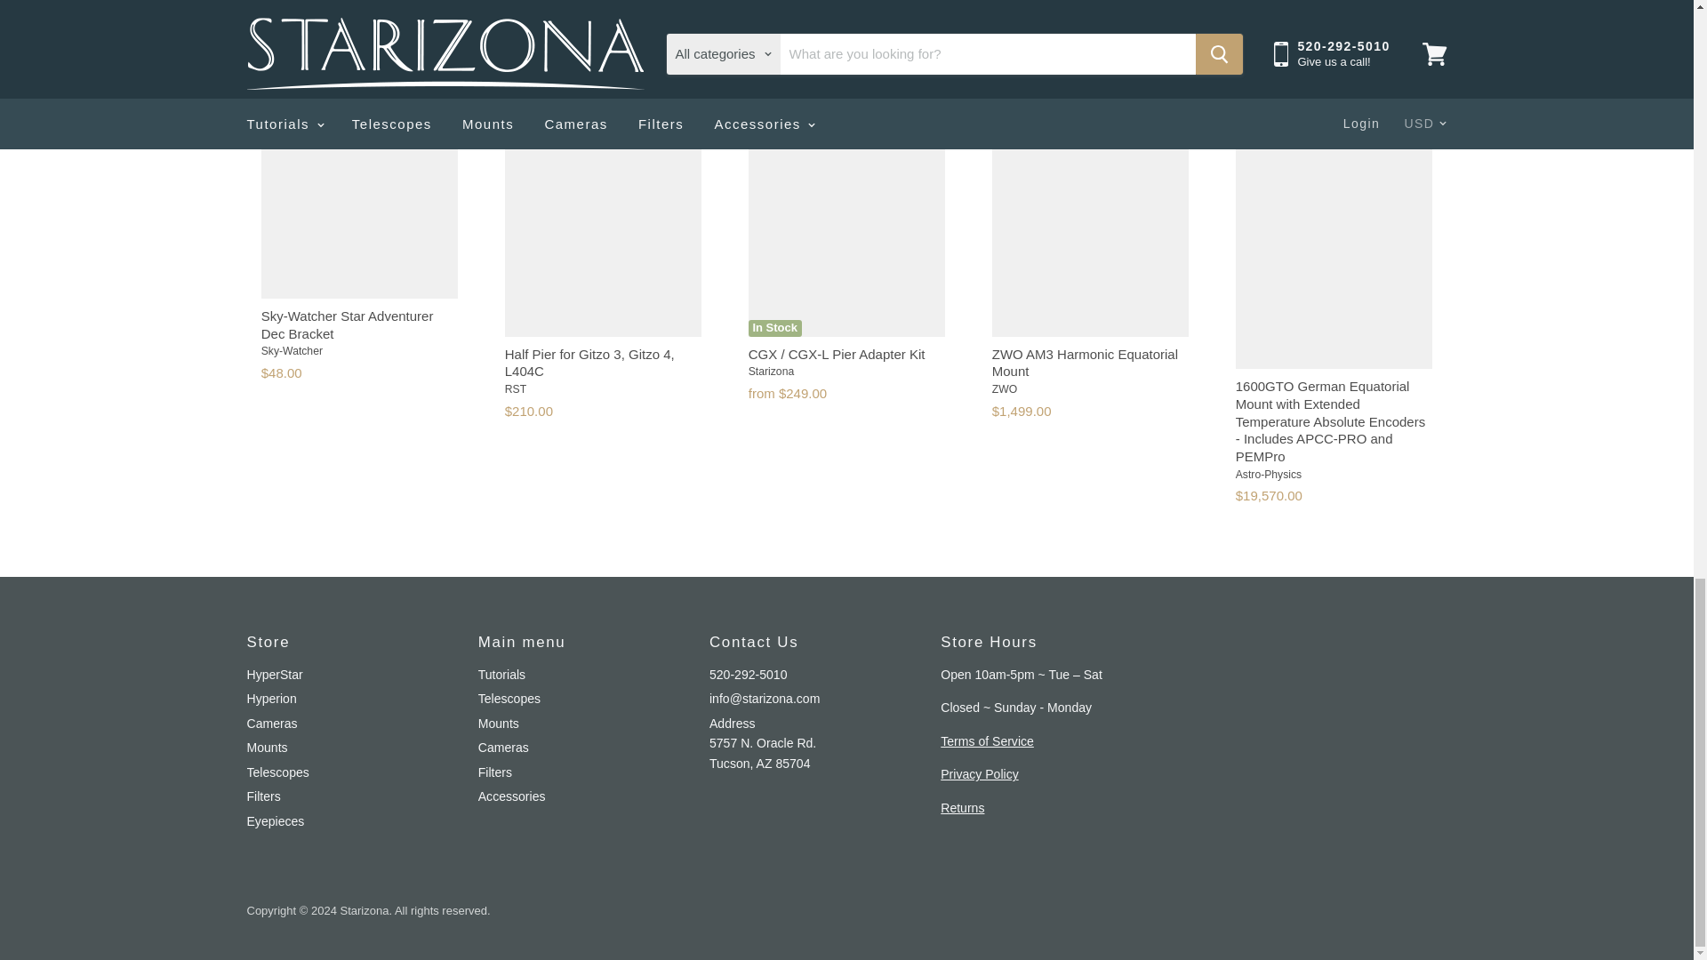 The image size is (1707, 960). I want to click on Sky-Watcher, so click(292, 350).